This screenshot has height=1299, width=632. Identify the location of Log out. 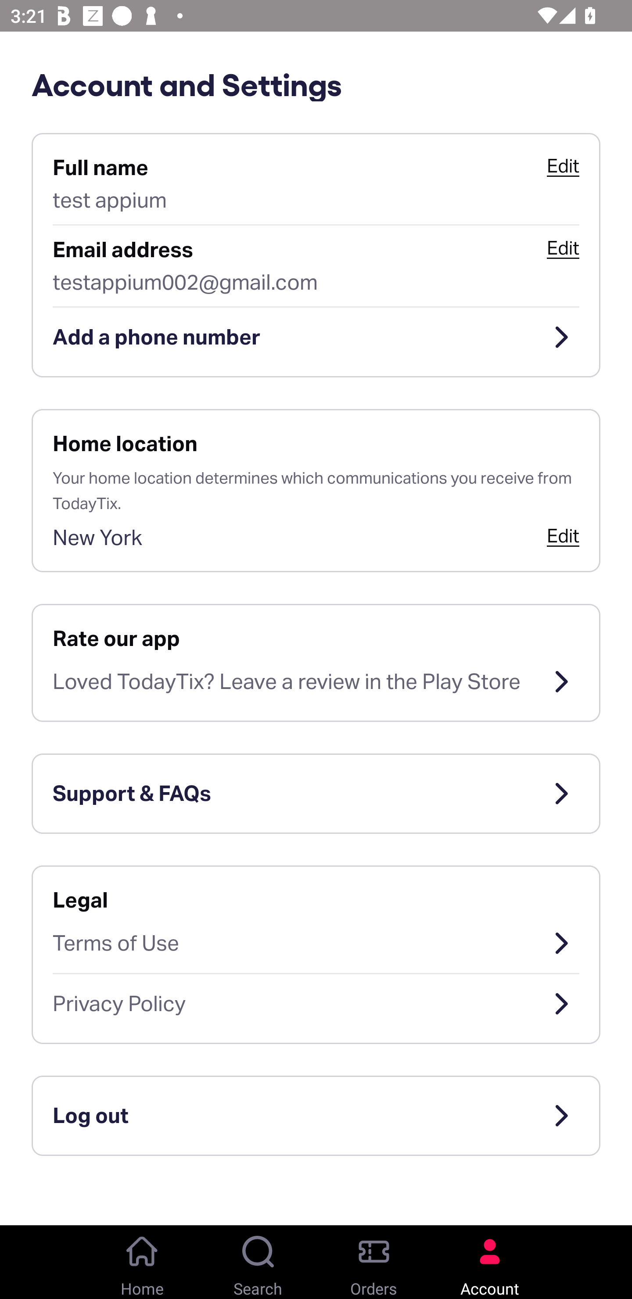
(316, 1116).